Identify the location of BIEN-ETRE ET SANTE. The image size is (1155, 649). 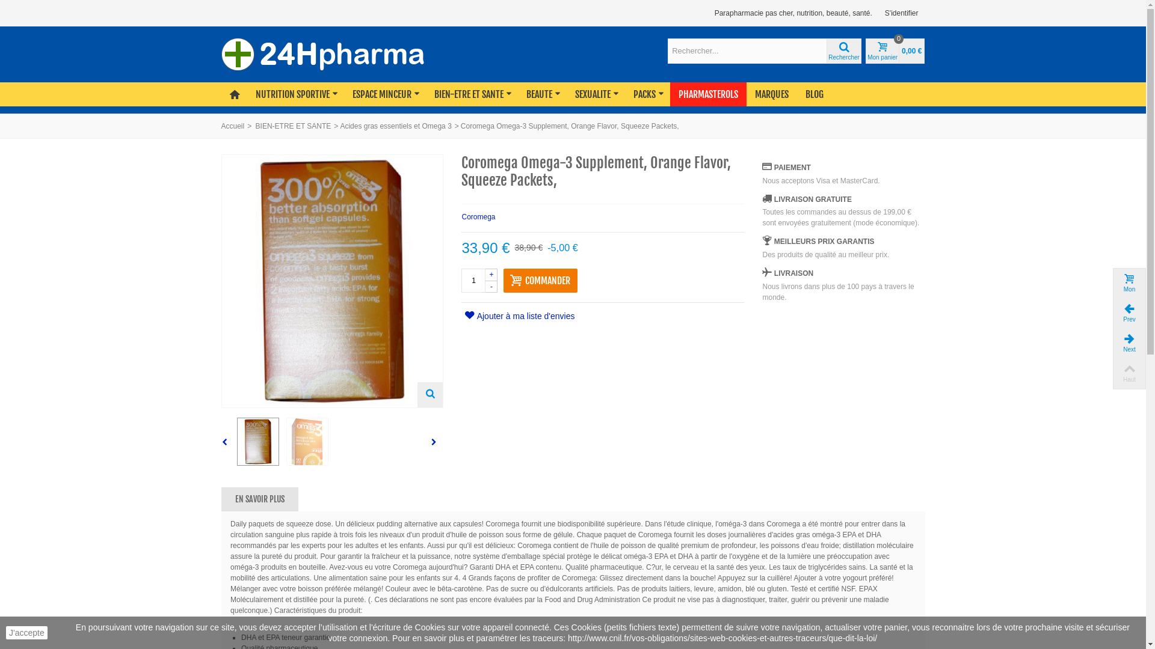
(294, 126).